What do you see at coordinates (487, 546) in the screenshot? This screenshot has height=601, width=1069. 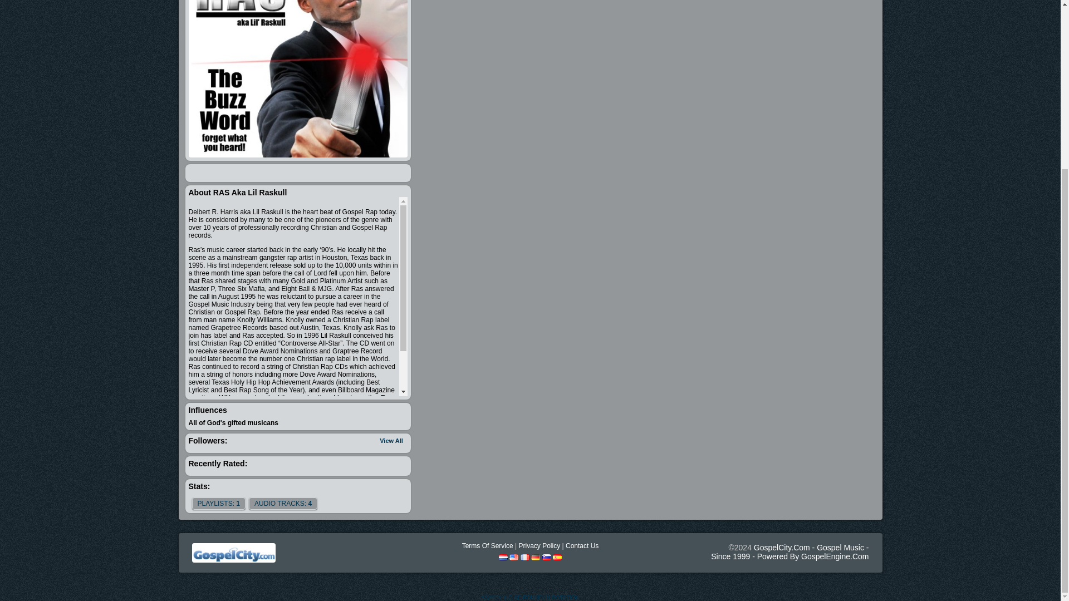 I see `Terms Of Service` at bounding box center [487, 546].